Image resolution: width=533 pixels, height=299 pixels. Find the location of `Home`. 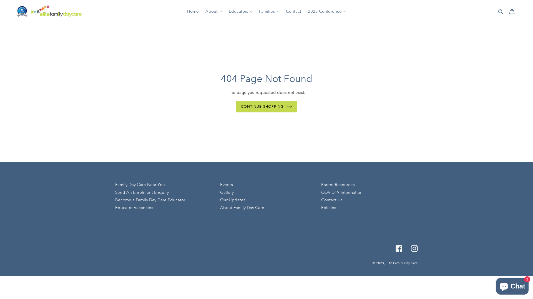

Home is located at coordinates (193, 12).